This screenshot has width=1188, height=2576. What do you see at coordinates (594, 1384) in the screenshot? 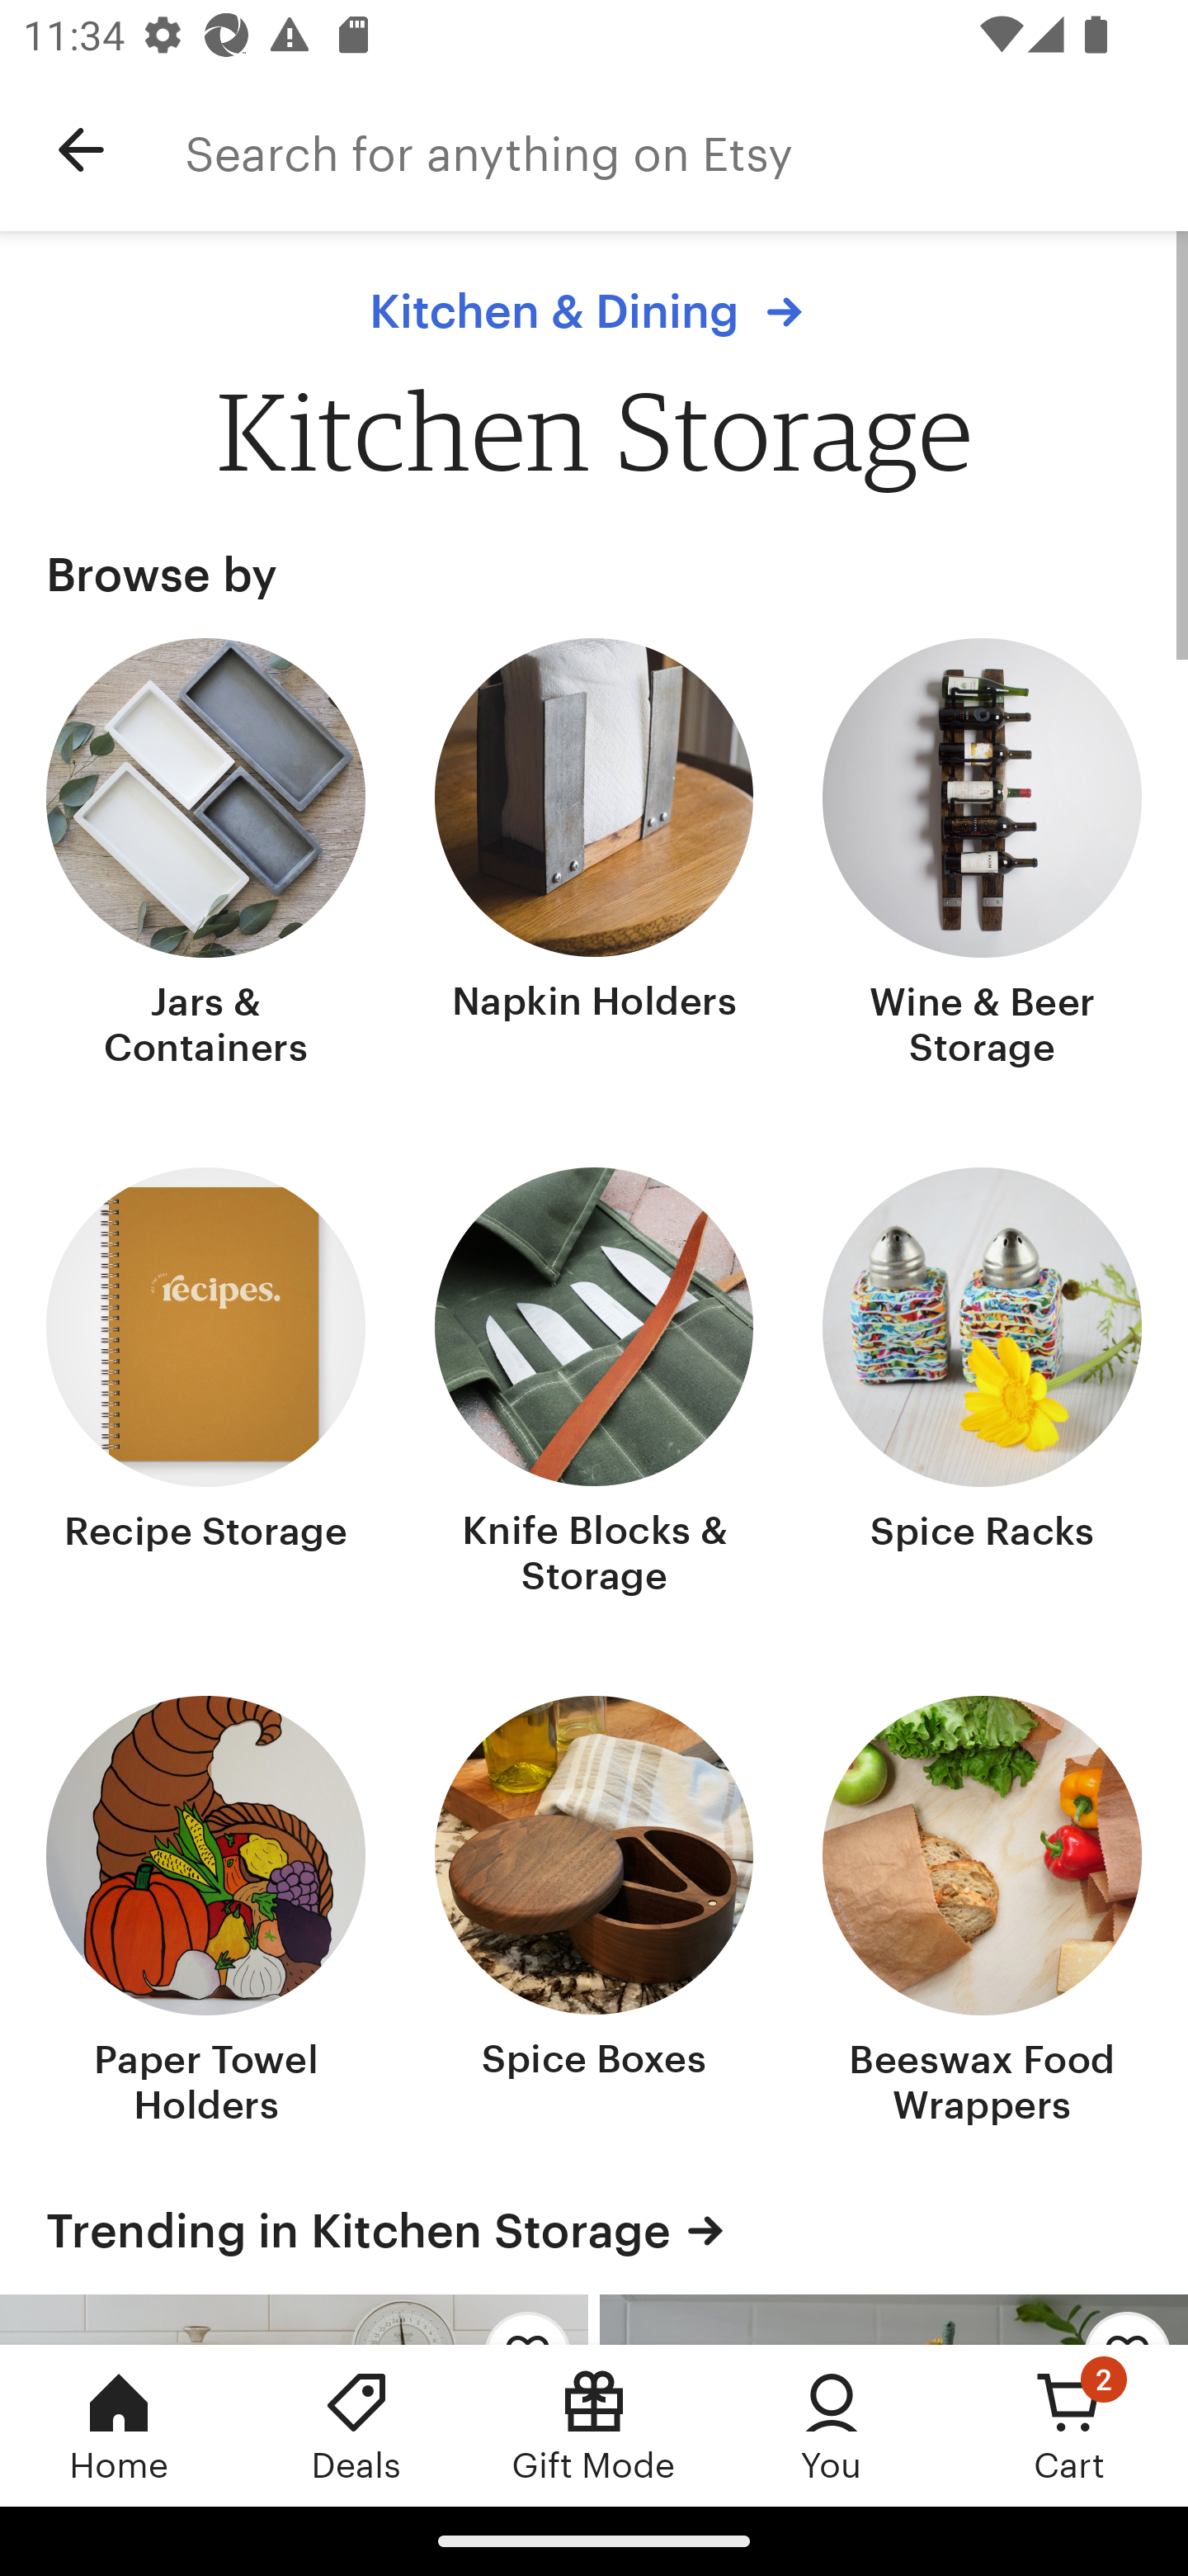
I see `Knife Blocks & Storage` at bounding box center [594, 1384].